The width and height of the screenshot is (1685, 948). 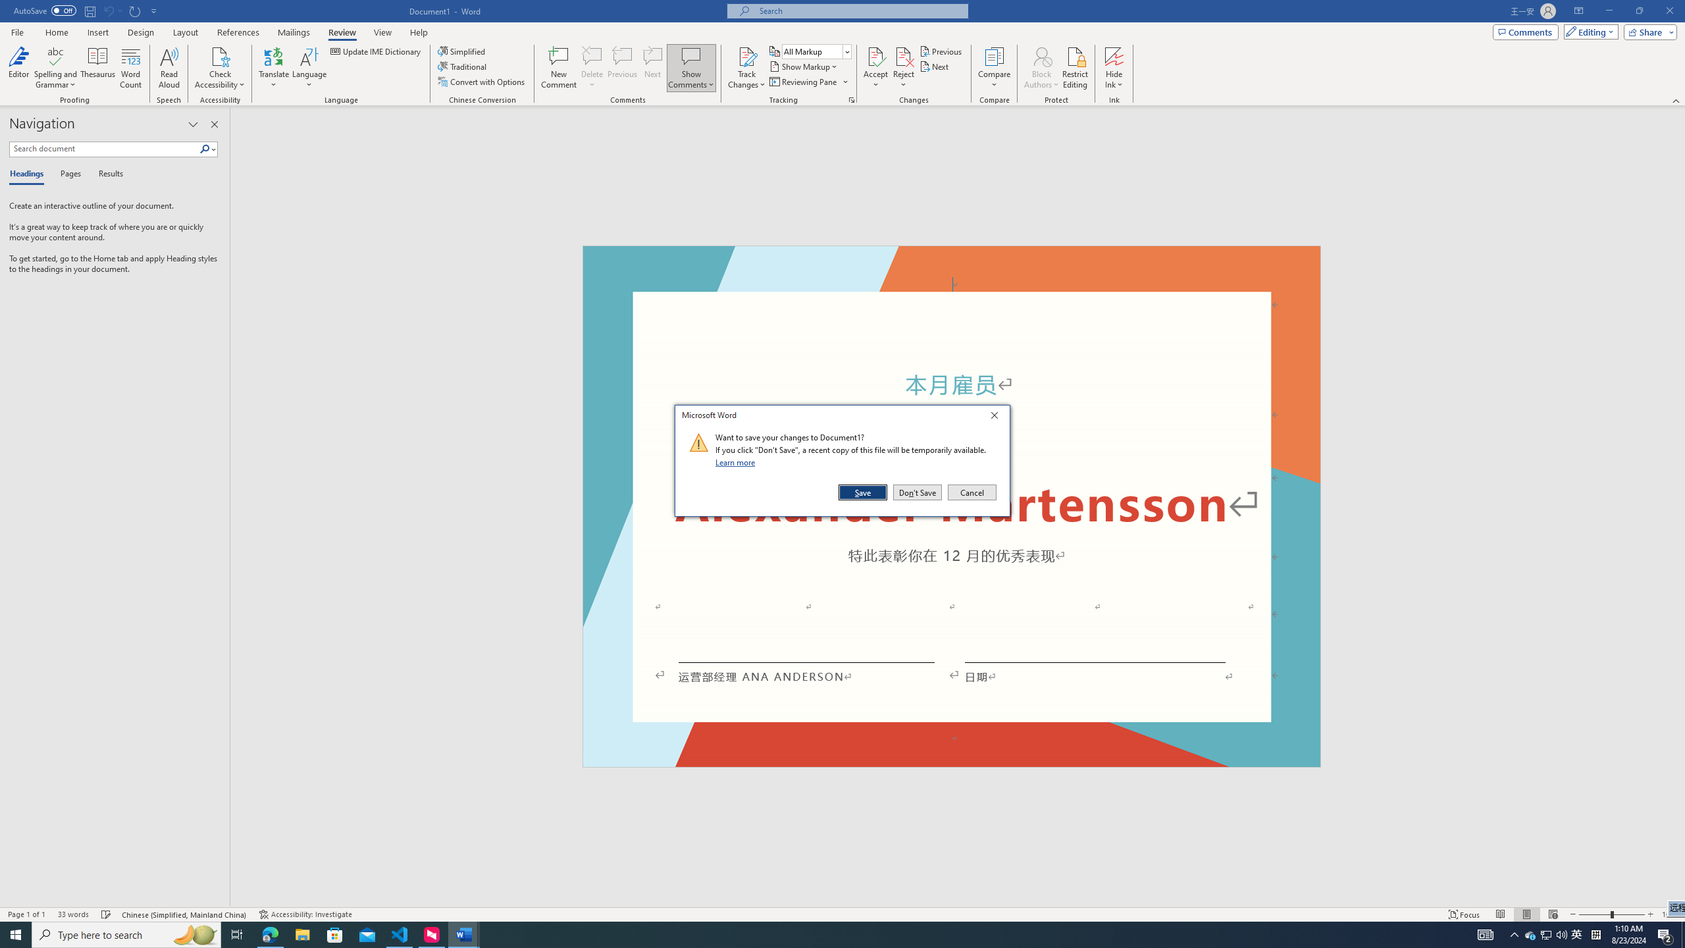 I want to click on Compare, so click(x=995, y=68).